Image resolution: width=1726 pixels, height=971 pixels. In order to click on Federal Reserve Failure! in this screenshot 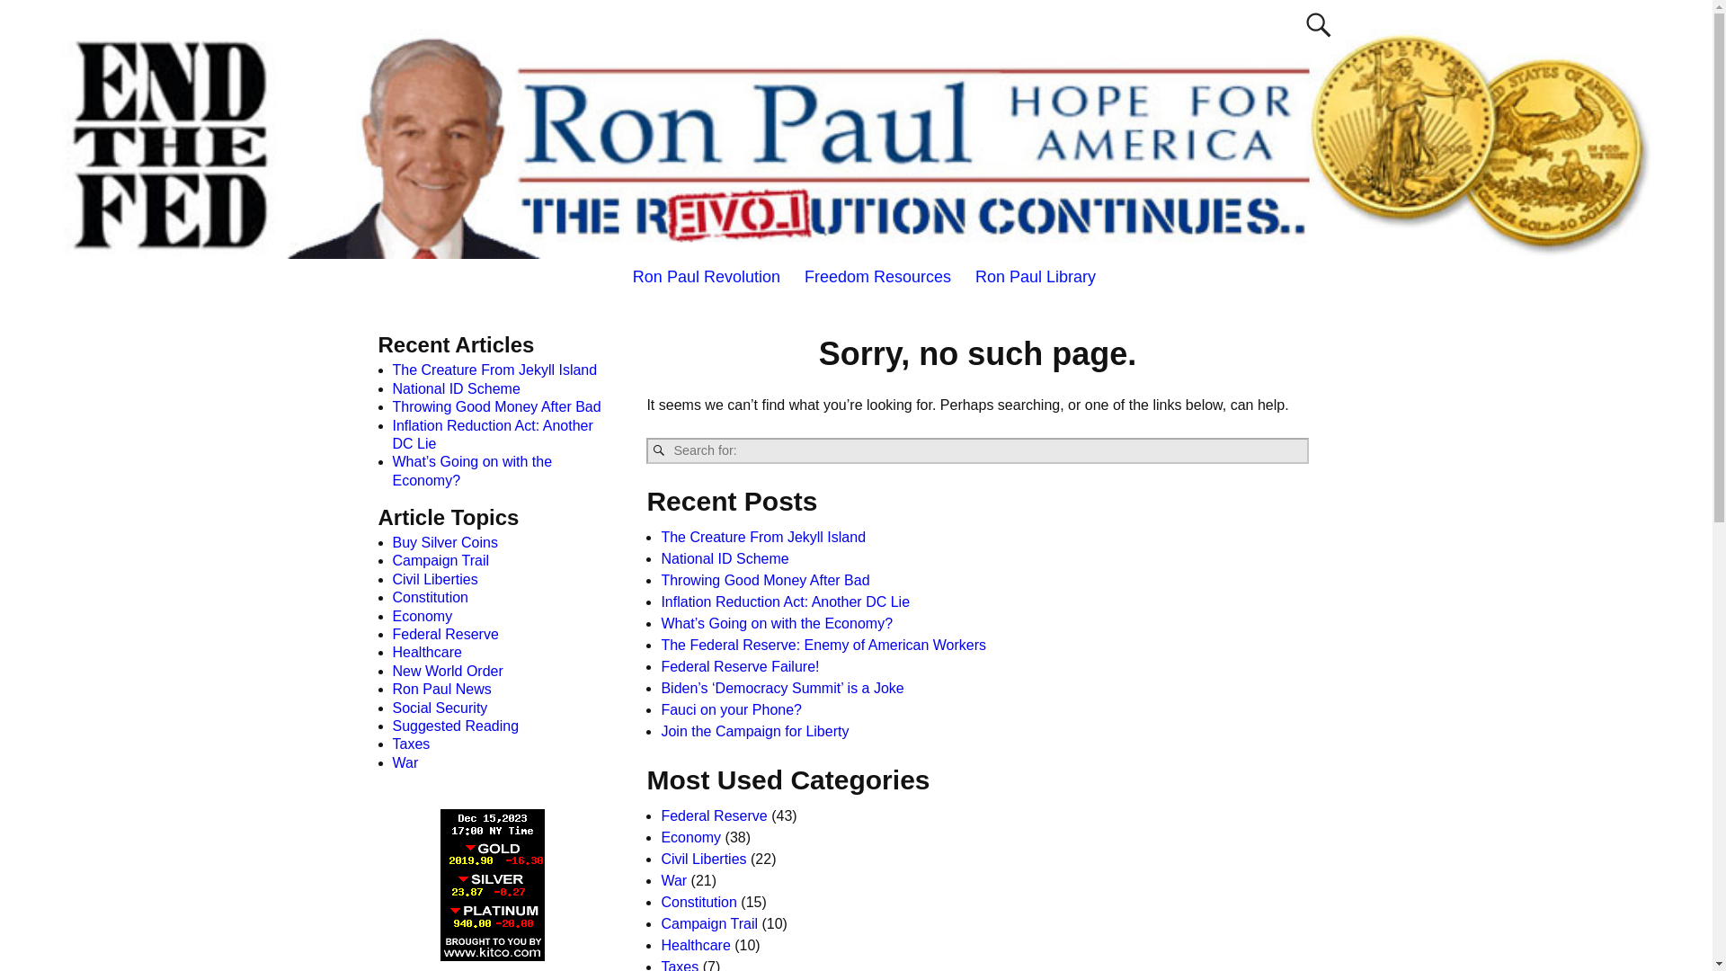, I will do `click(739, 666)`.